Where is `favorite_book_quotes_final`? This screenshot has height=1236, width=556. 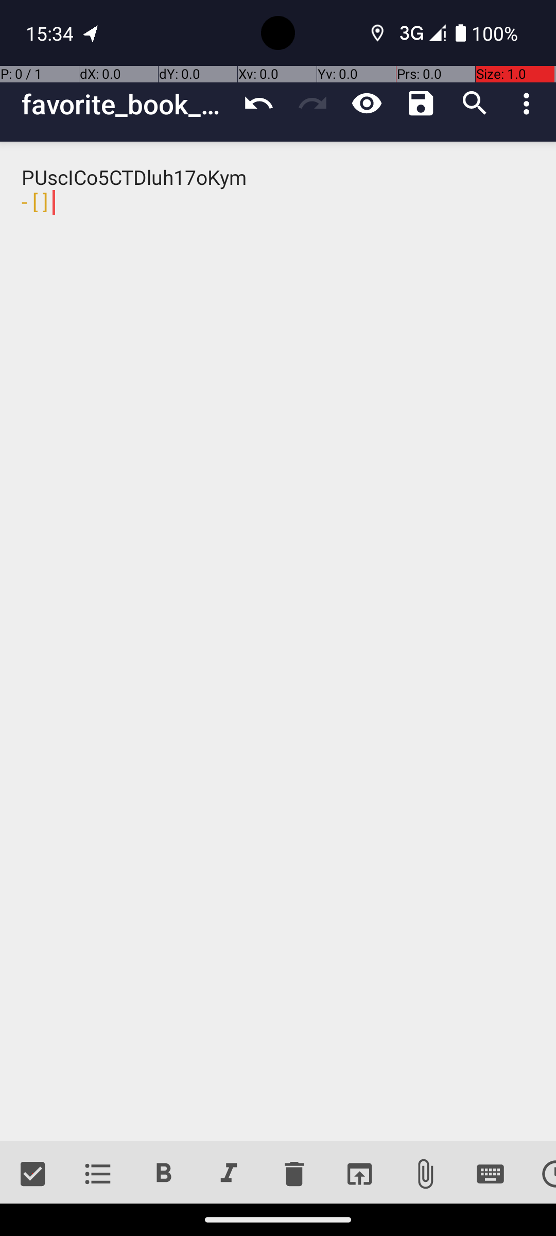
favorite_book_quotes_final is located at coordinates (127, 104).